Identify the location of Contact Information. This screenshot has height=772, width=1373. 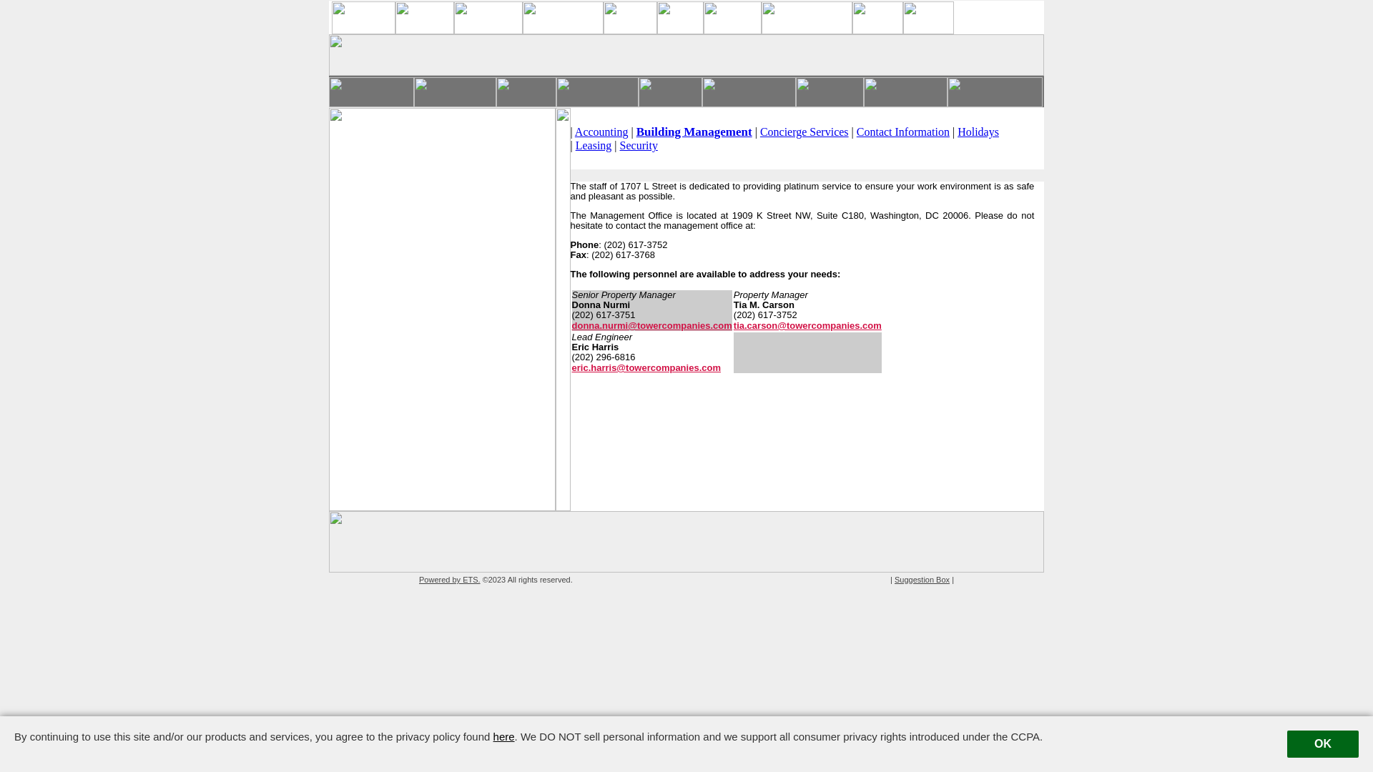
(903, 132).